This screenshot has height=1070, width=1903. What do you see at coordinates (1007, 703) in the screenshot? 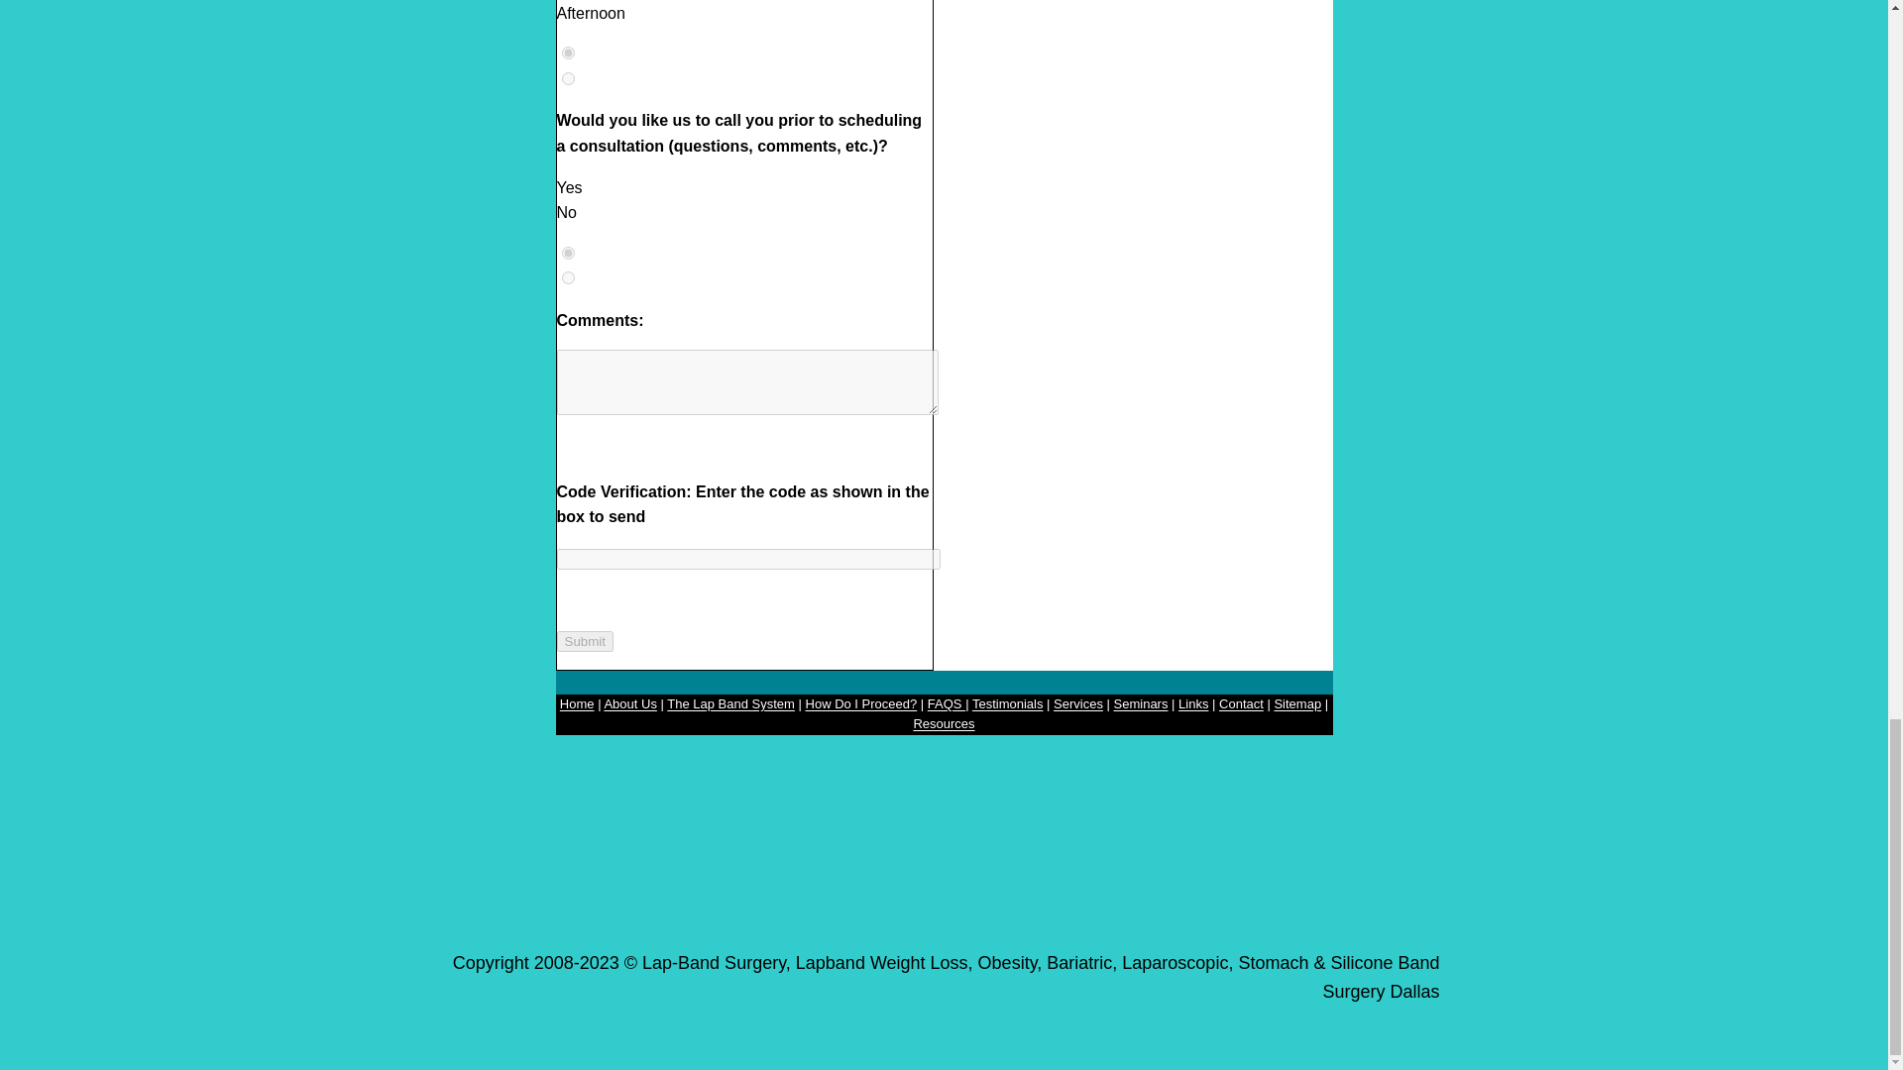
I see `Testimonials` at bounding box center [1007, 703].